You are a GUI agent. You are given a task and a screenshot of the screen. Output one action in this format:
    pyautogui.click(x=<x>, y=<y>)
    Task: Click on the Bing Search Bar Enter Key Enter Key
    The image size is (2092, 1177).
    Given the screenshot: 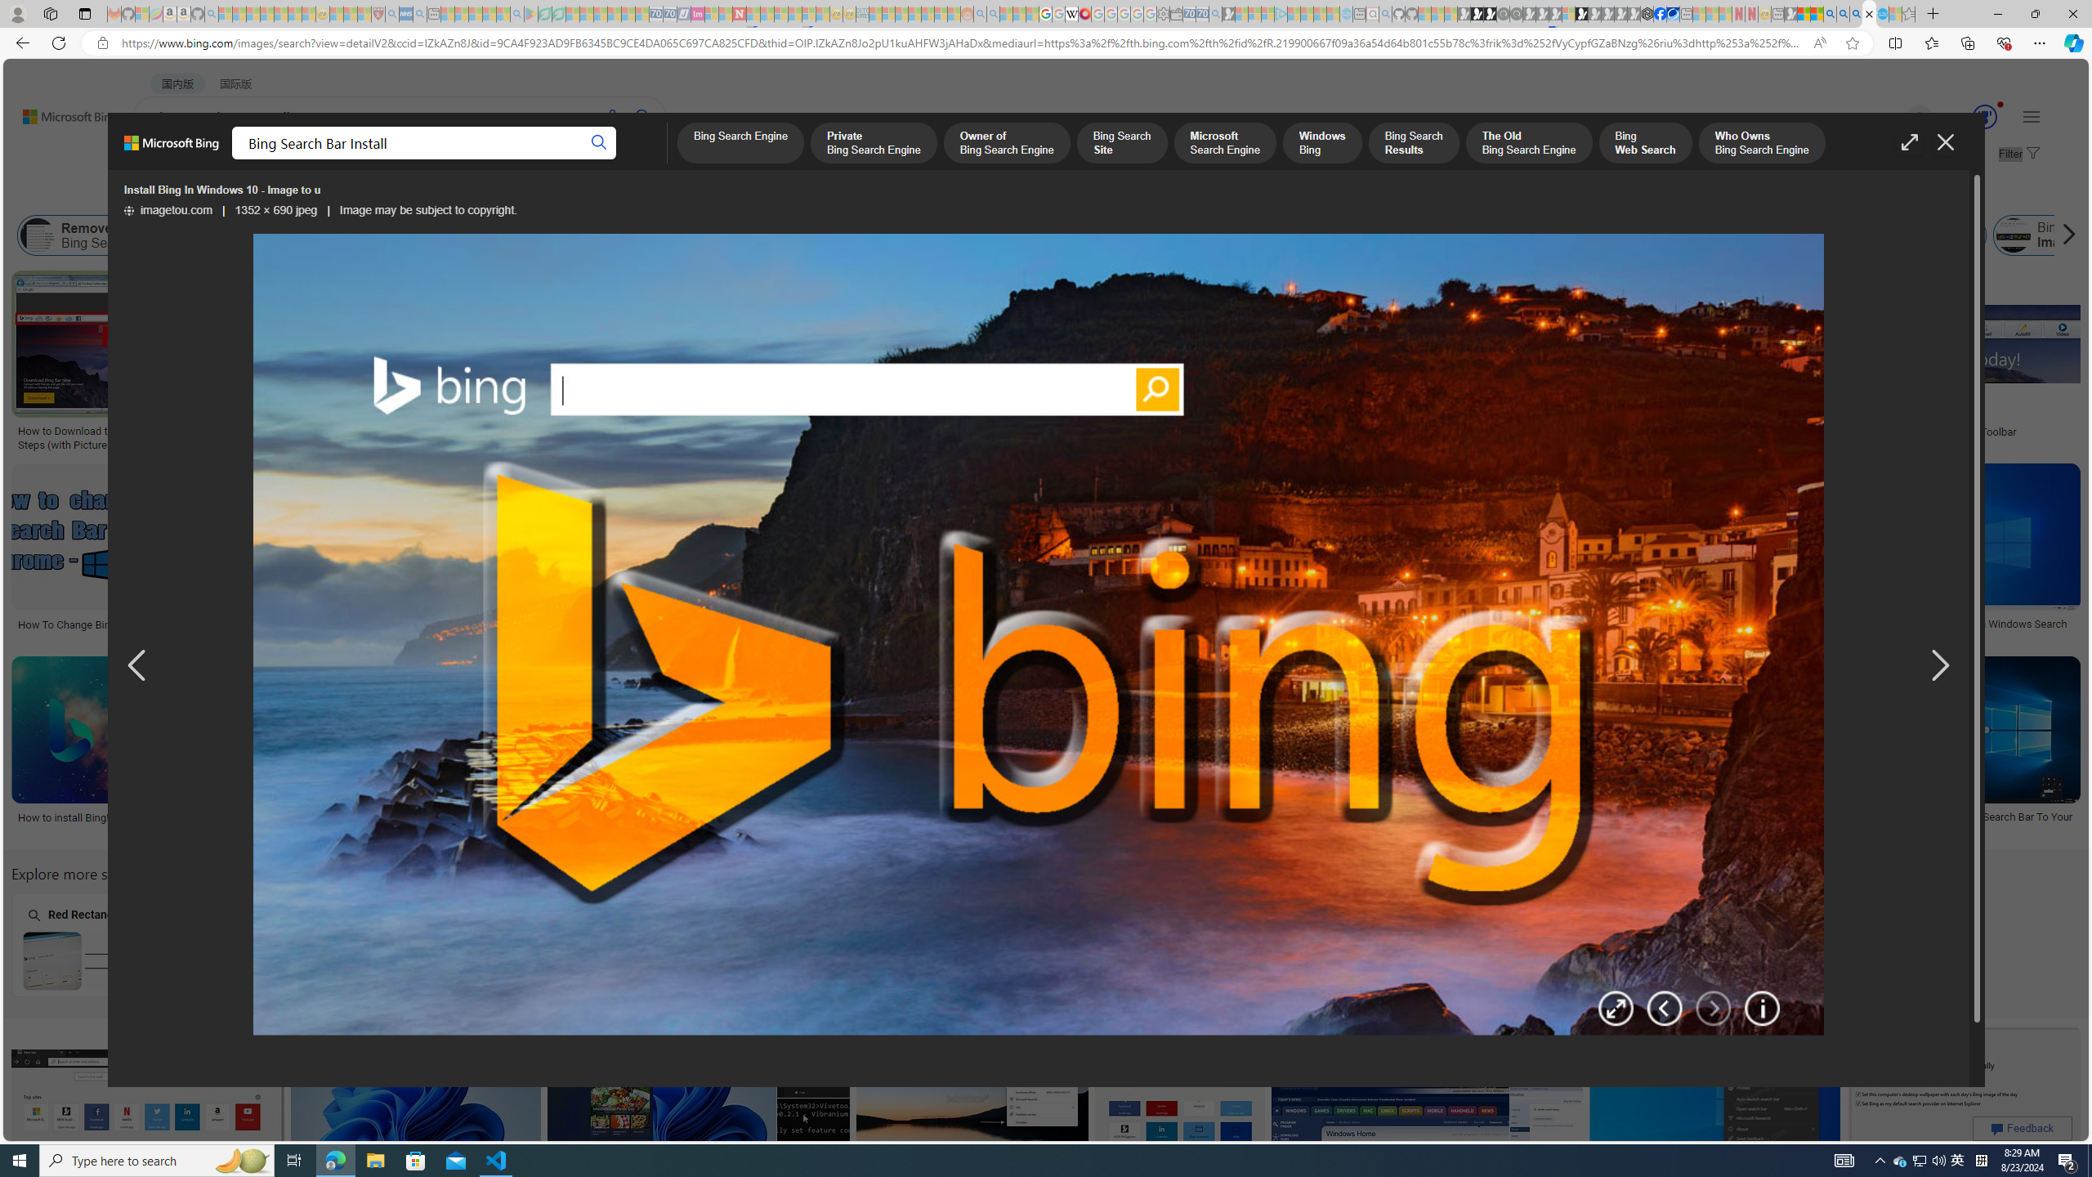 What is the action you would take?
    pyautogui.click(x=532, y=944)
    